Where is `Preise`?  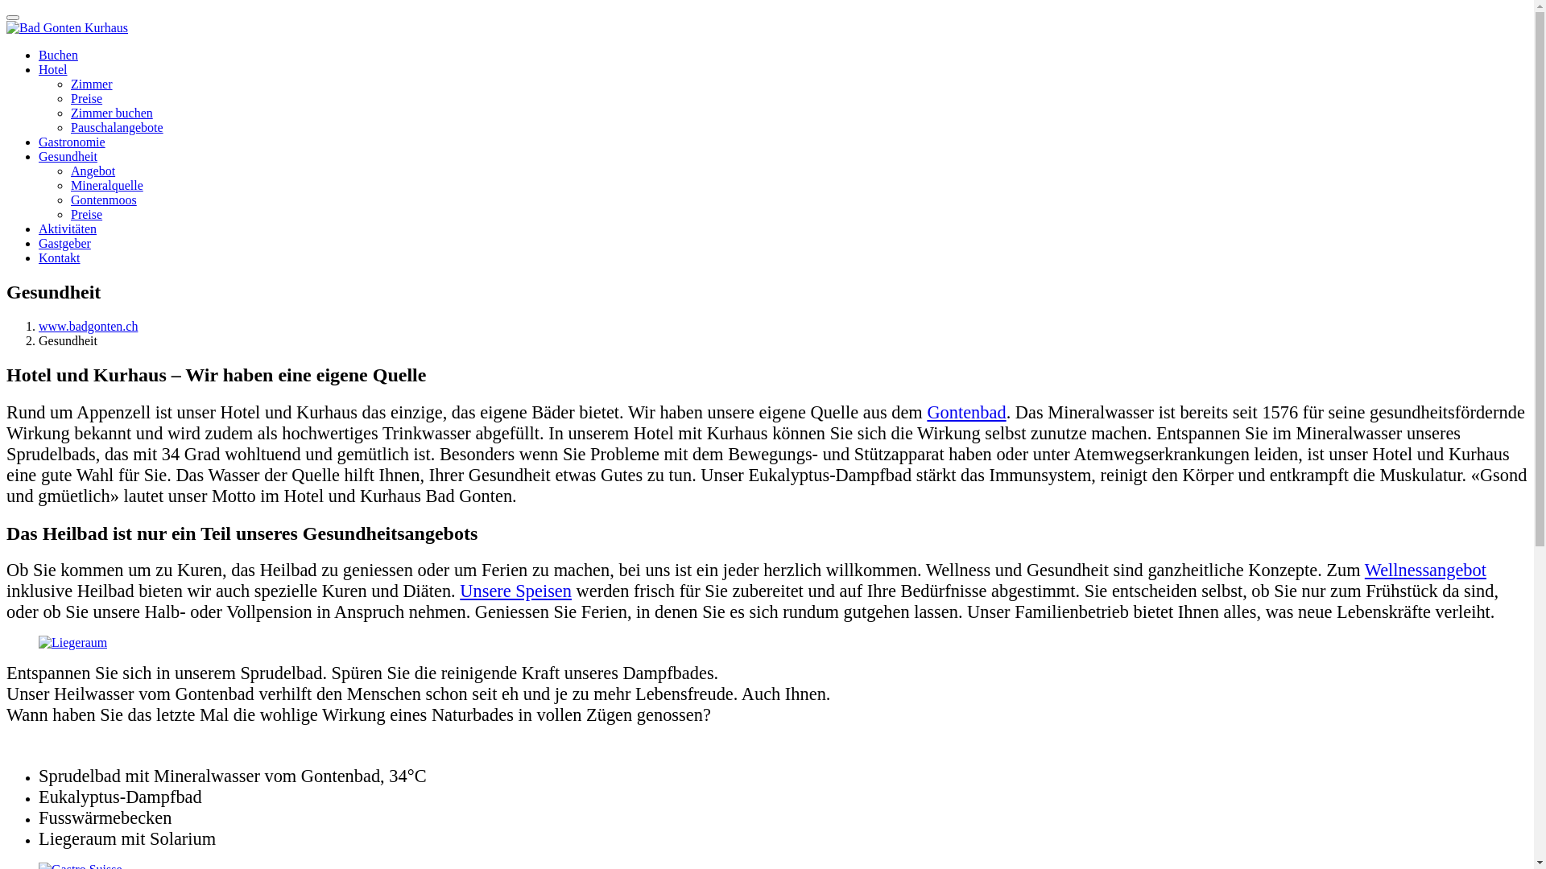 Preise is located at coordinates (87, 98).